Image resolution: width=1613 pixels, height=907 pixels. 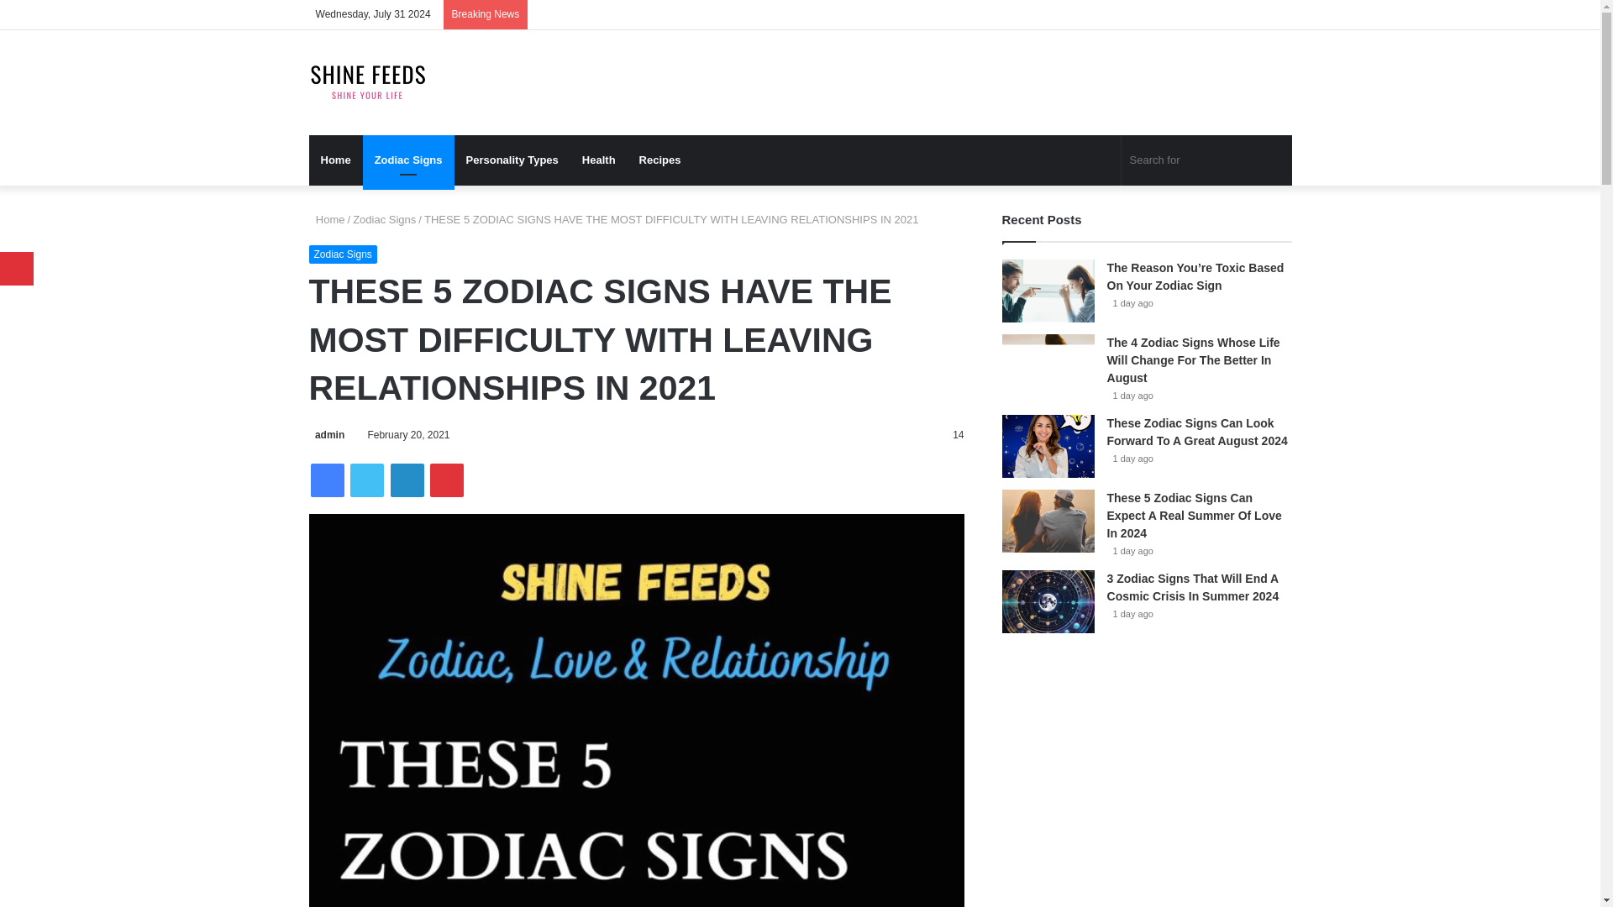 What do you see at coordinates (385, 218) in the screenshot?
I see `Zodiac Signs` at bounding box center [385, 218].